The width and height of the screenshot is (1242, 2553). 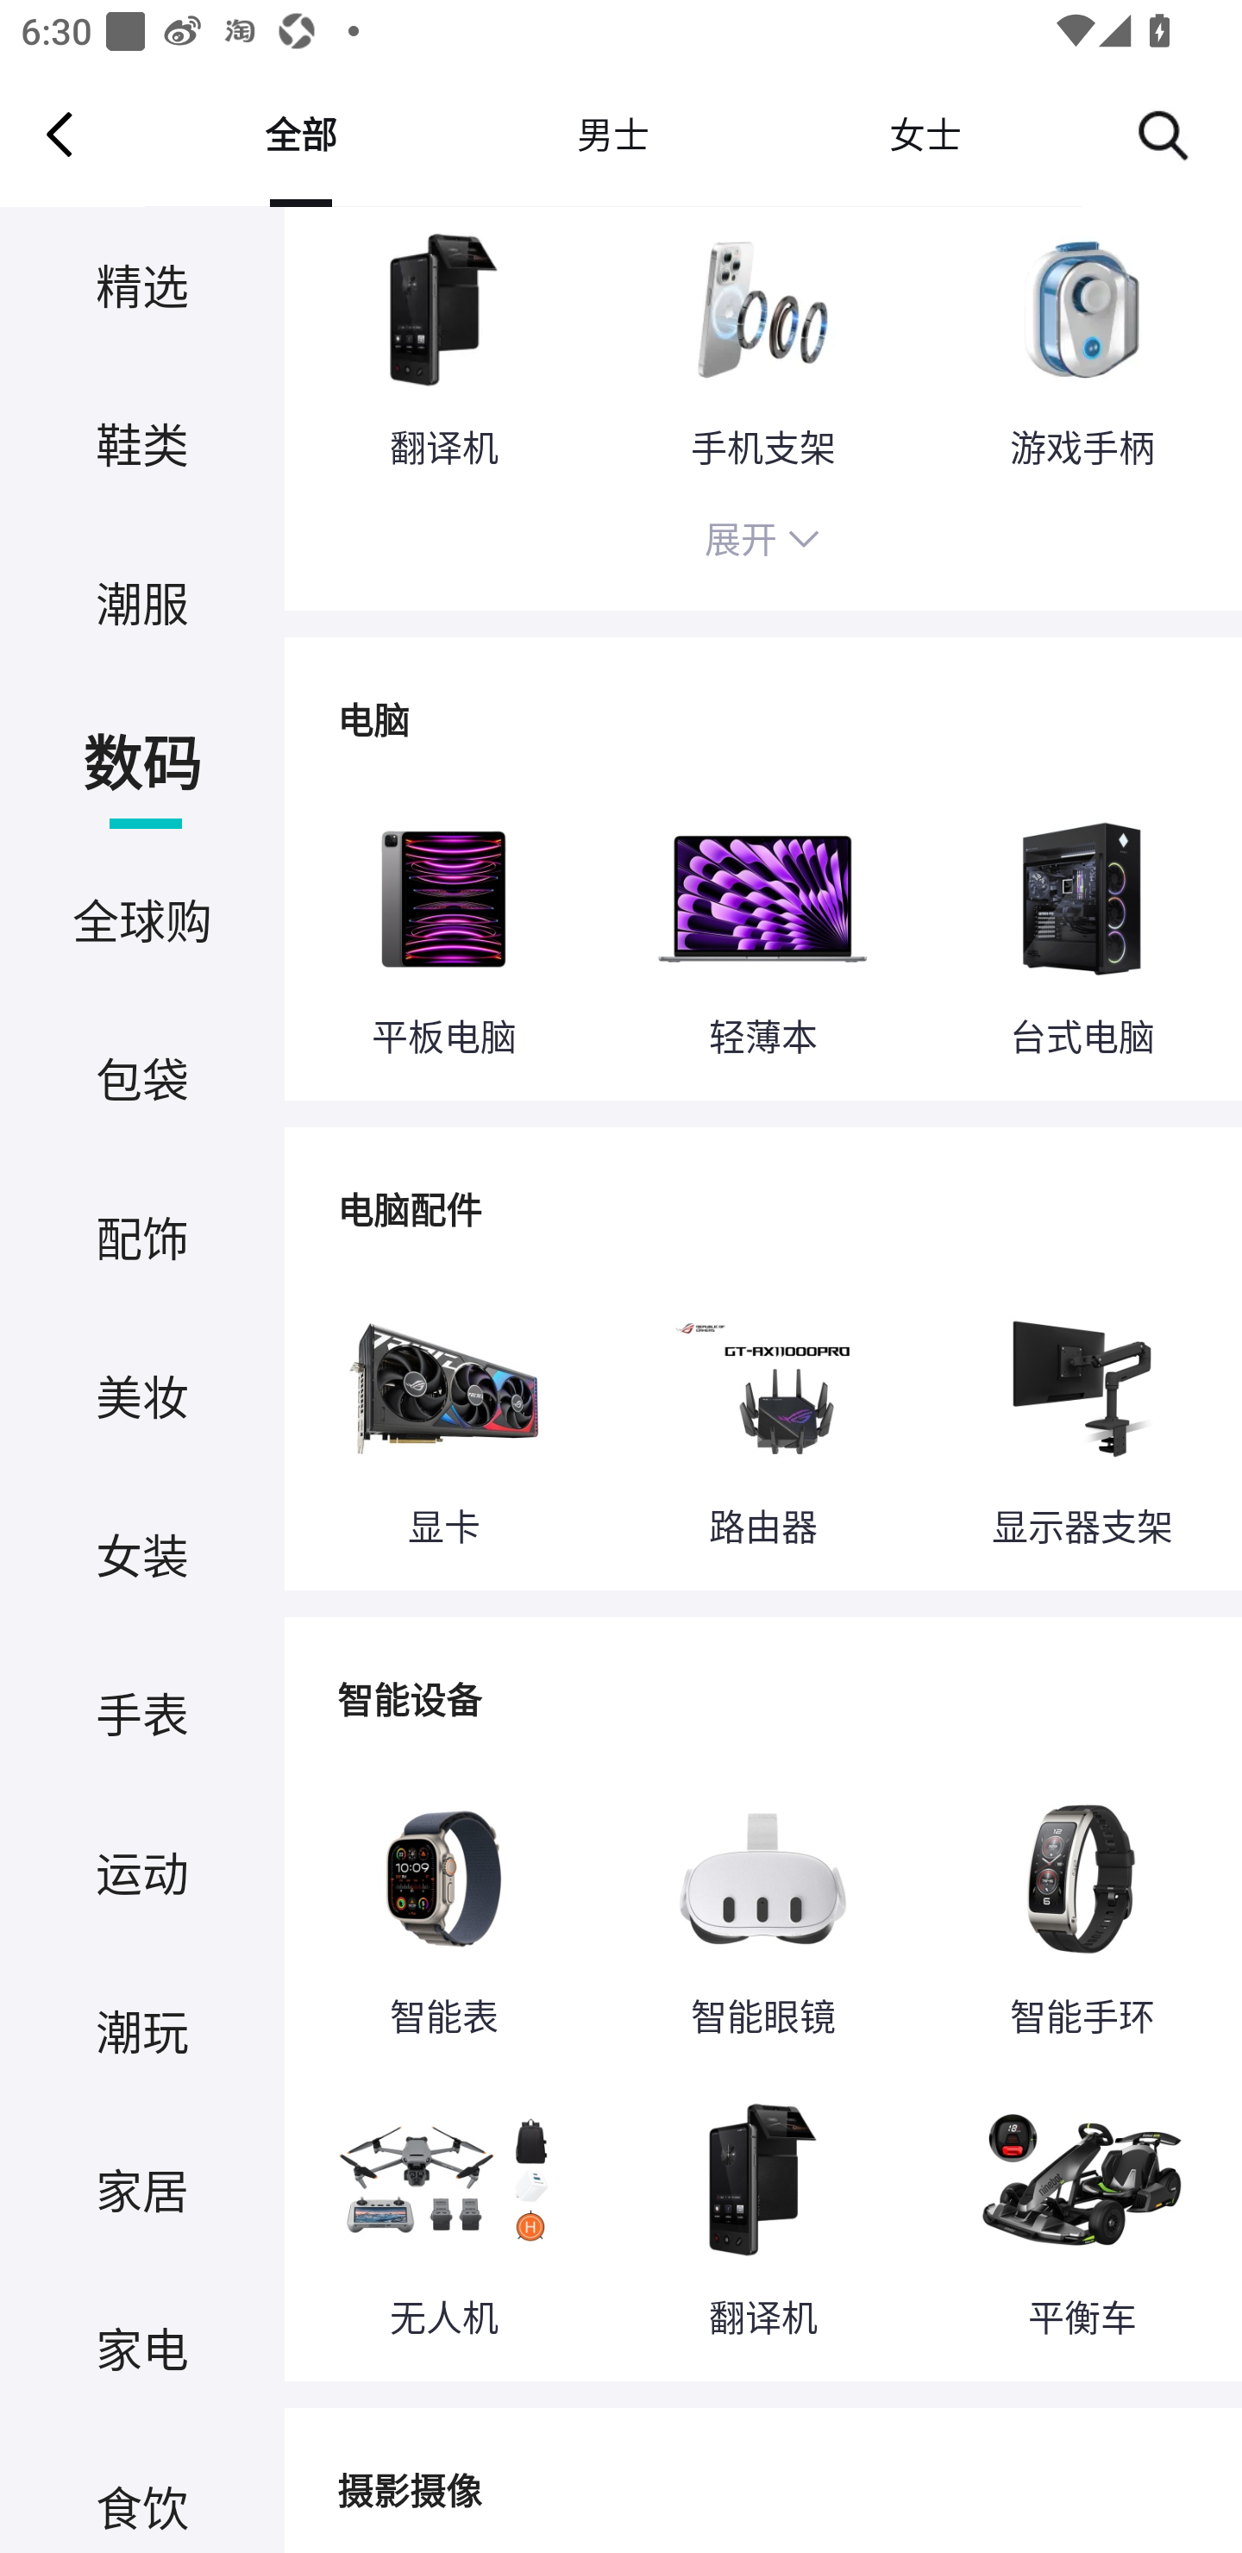 I want to click on 展开 , so click(x=762, y=545).